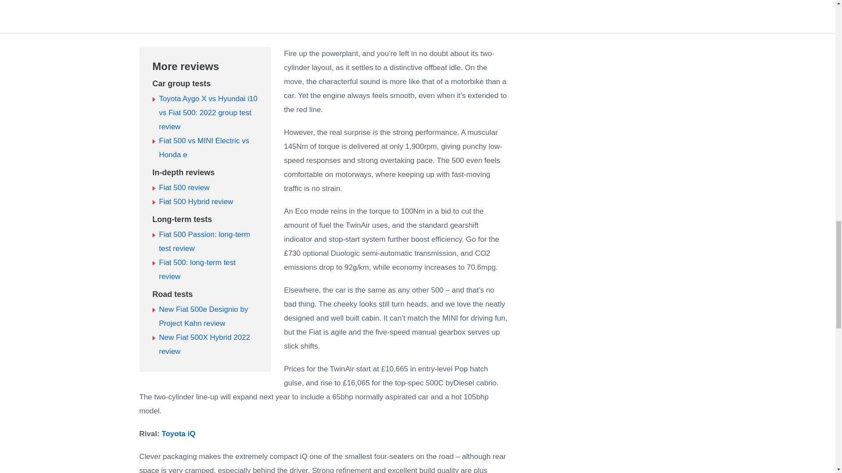 This screenshot has height=473, width=842. Describe the element at coordinates (184, 187) in the screenshot. I see `Fiat 500 review` at that location.